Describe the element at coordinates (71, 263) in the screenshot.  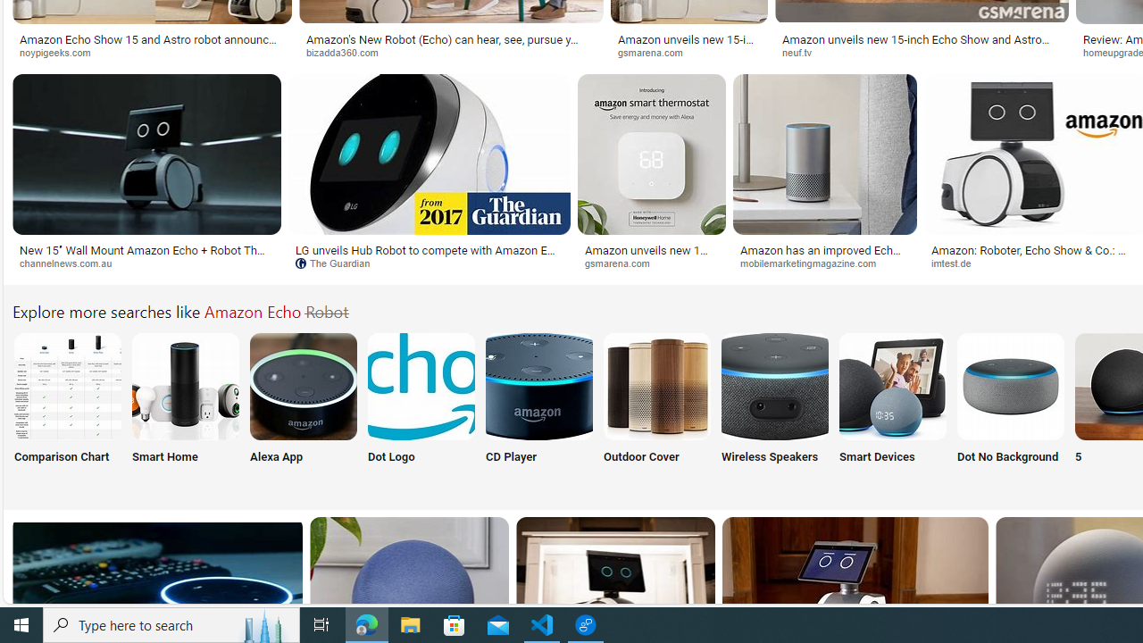
I see `channelnews.com.au` at that location.